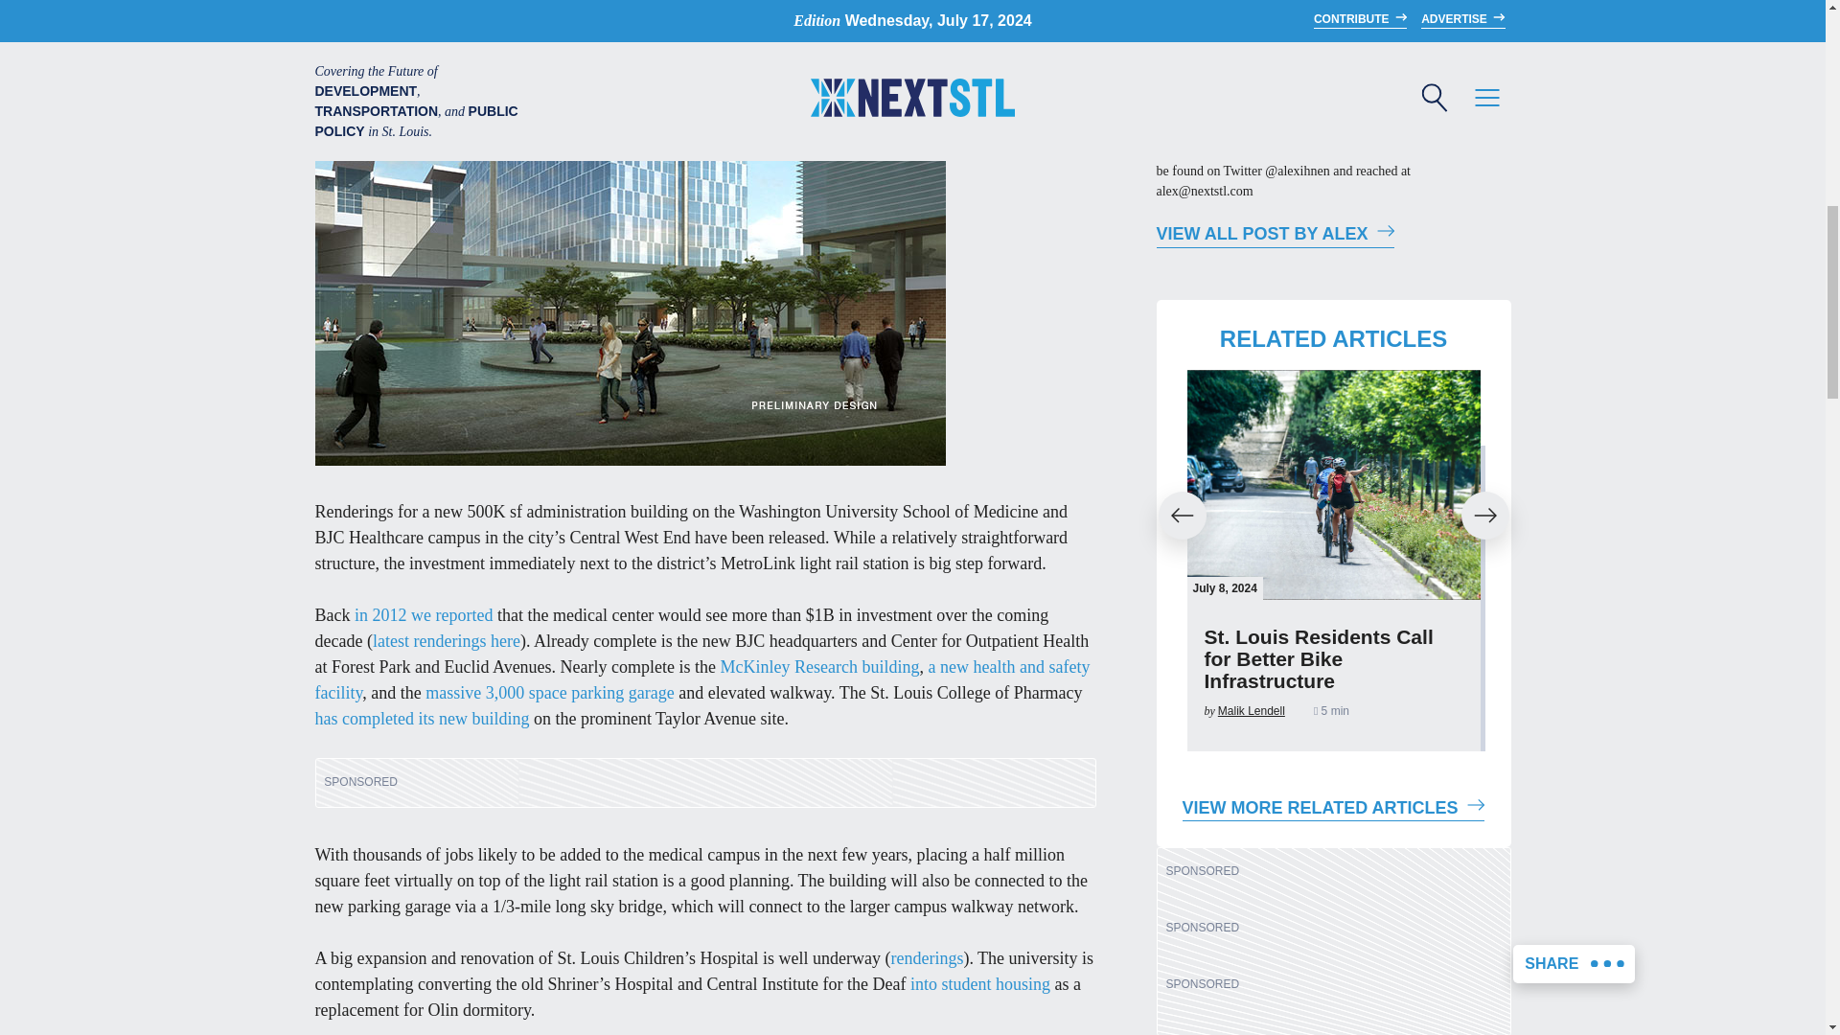 Image resolution: width=1840 pixels, height=1035 pixels. What do you see at coordinates (701, 679) in the screenshot?
I see `a new health and safety facility` at bounding box center [701, 679].